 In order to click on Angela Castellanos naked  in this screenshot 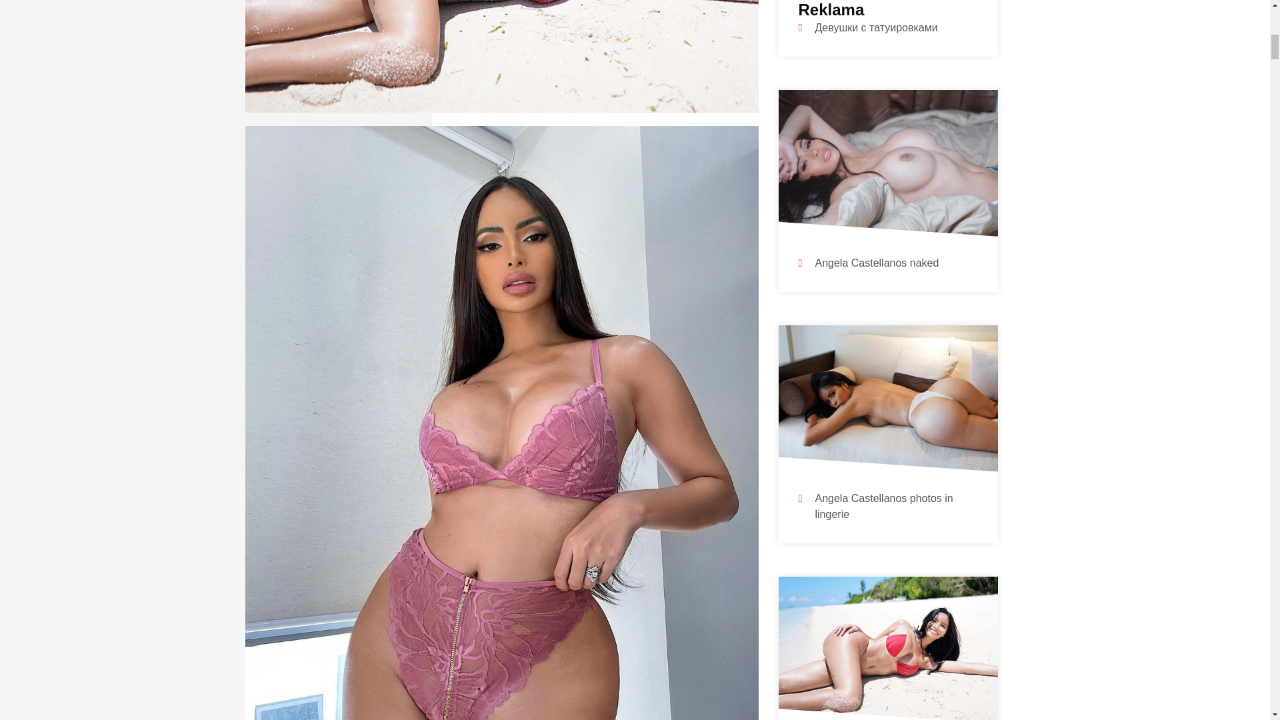, I will do `click(876, 263)`.